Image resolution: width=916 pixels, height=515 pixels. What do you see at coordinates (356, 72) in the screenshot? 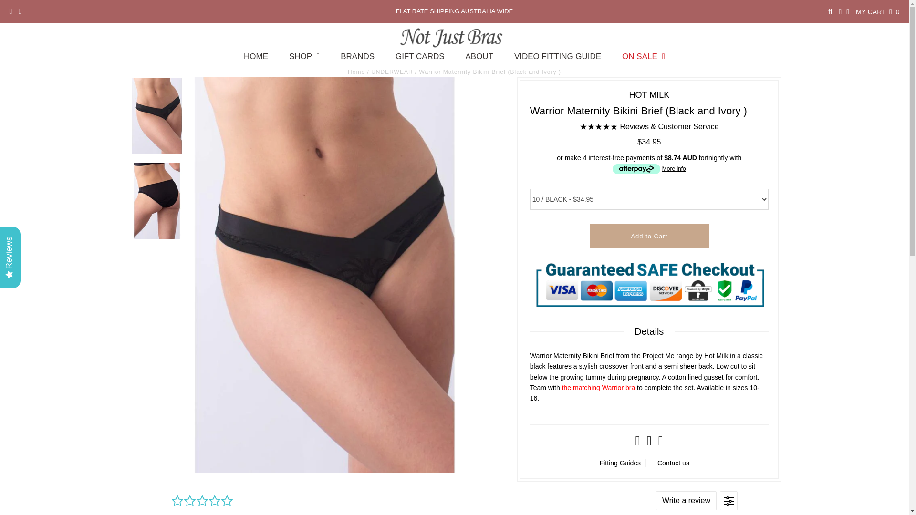
I see `Home` at bounding box center [356, 72].